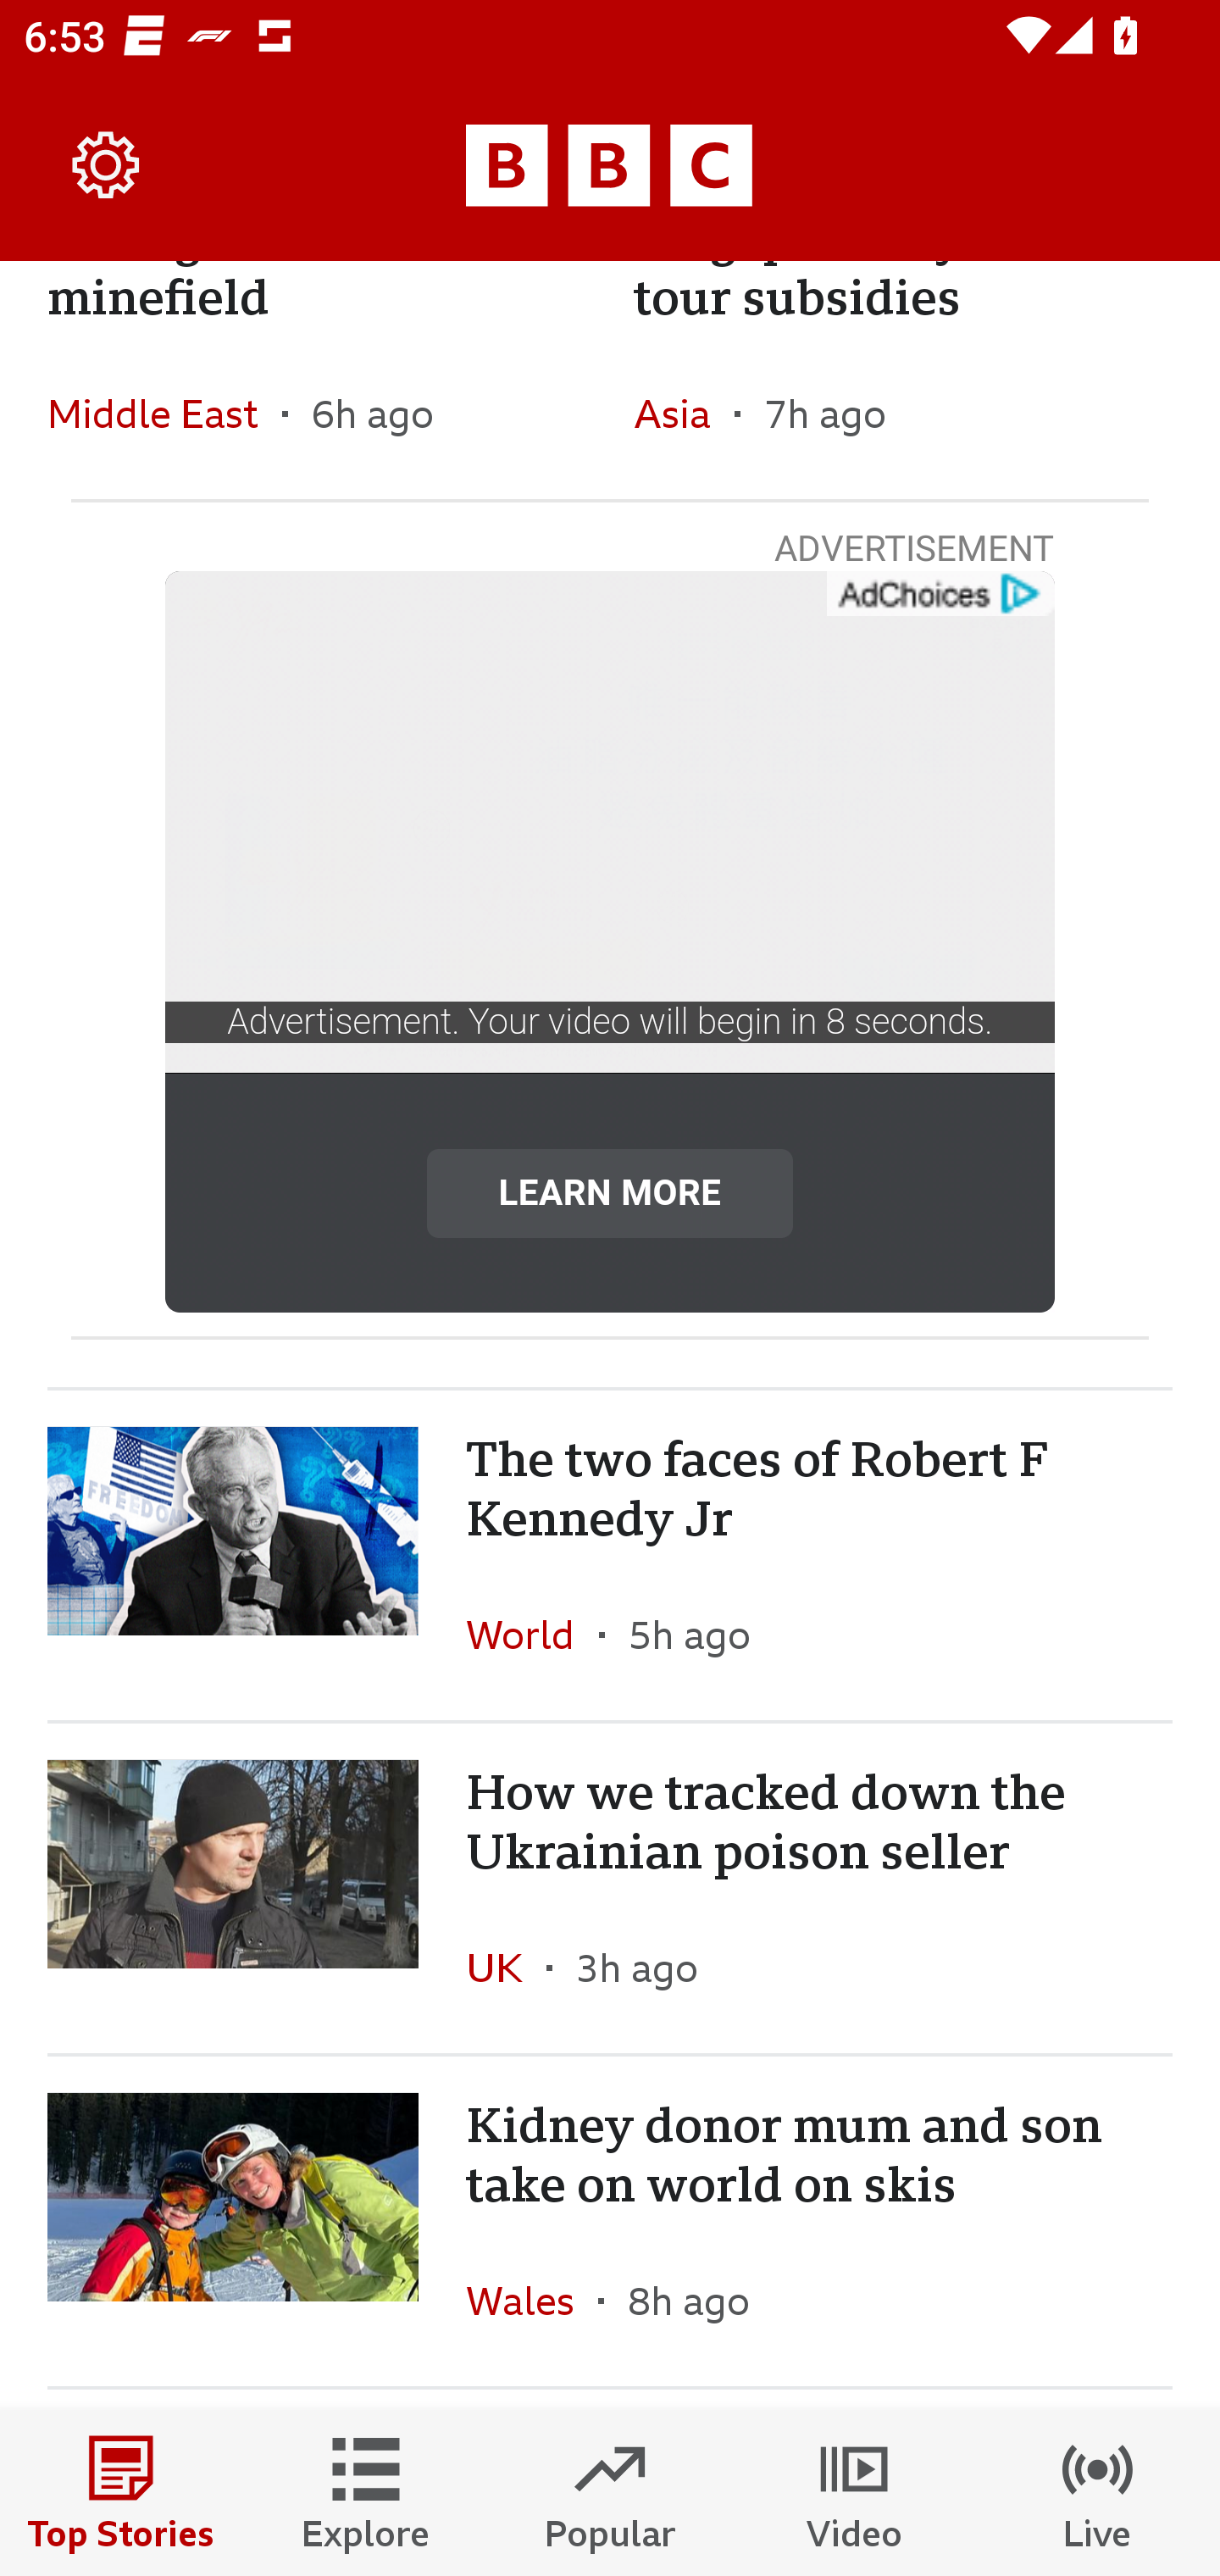 The image size is (1220, 2576). Describe the element at coordinates (610, 1192) in the screenshot. I see `LEARN MORE` at that location.